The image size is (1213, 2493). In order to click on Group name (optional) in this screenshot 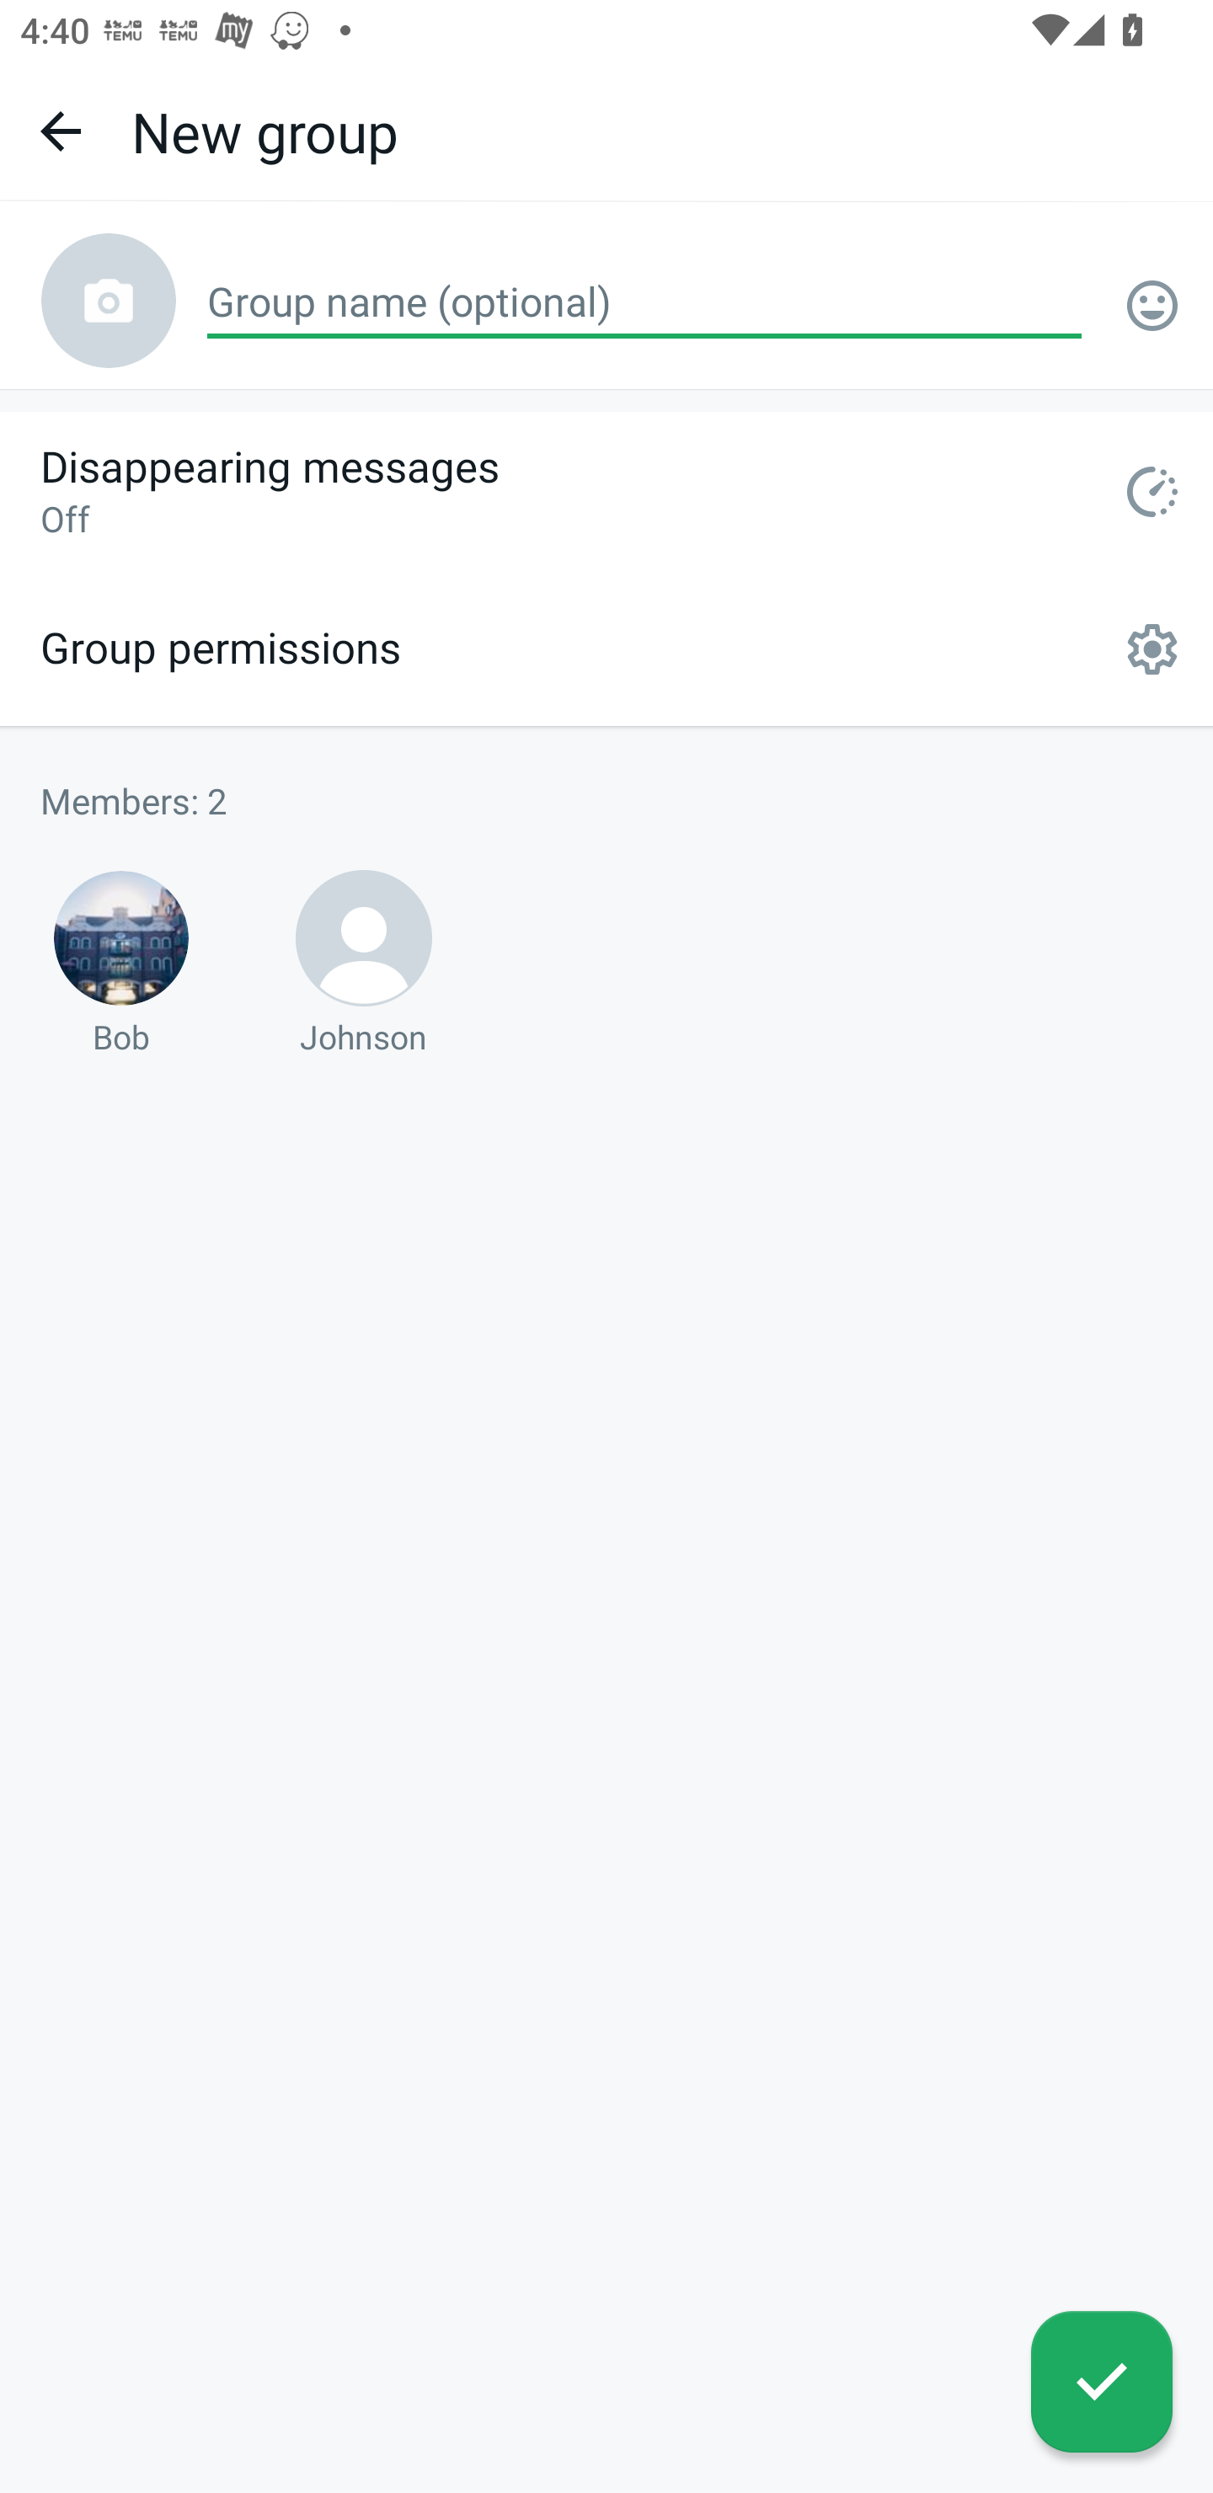, I will do `click(644, 303)`.